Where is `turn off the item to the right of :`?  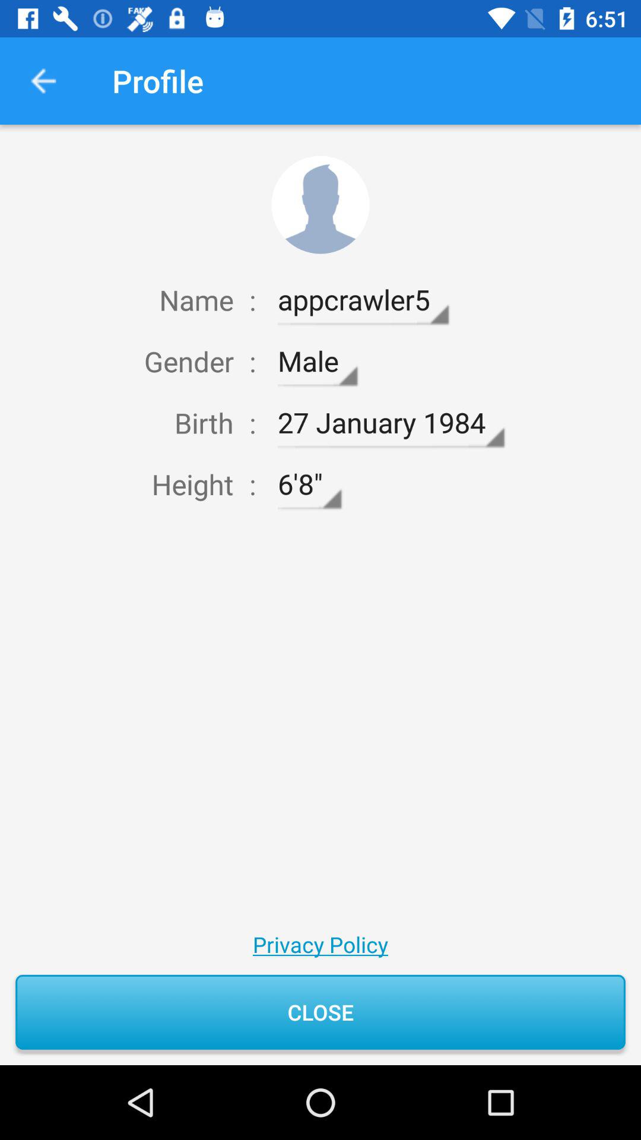 turn off the item to the right of : is located at coordinates (363, 300).